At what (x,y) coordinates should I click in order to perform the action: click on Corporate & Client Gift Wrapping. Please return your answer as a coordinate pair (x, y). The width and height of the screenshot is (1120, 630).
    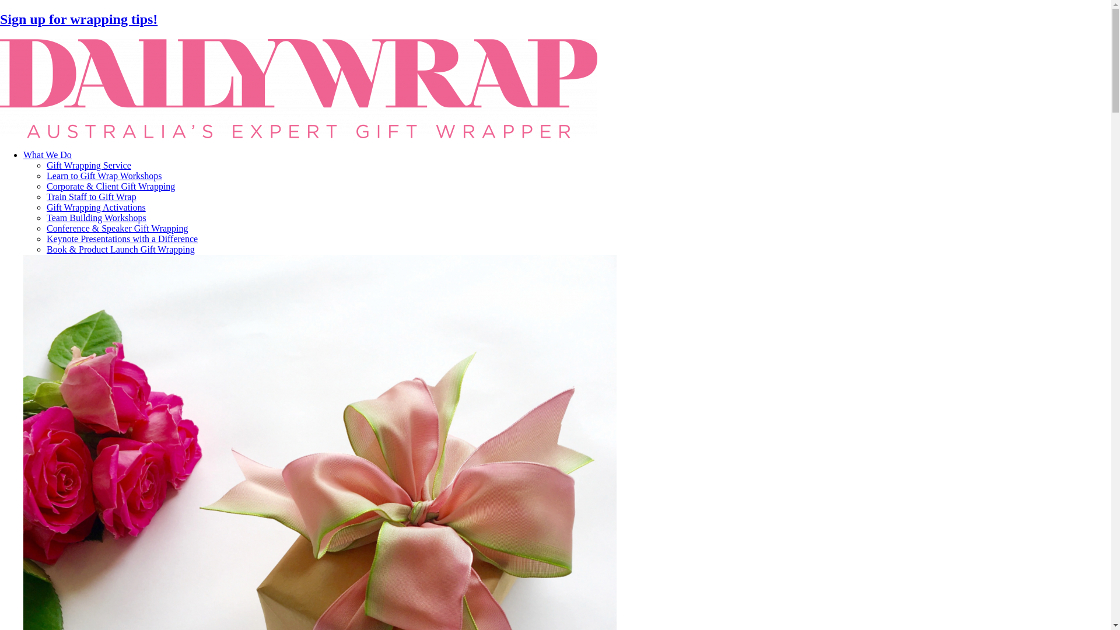
    Looking at the image, I should click on (111, 187).